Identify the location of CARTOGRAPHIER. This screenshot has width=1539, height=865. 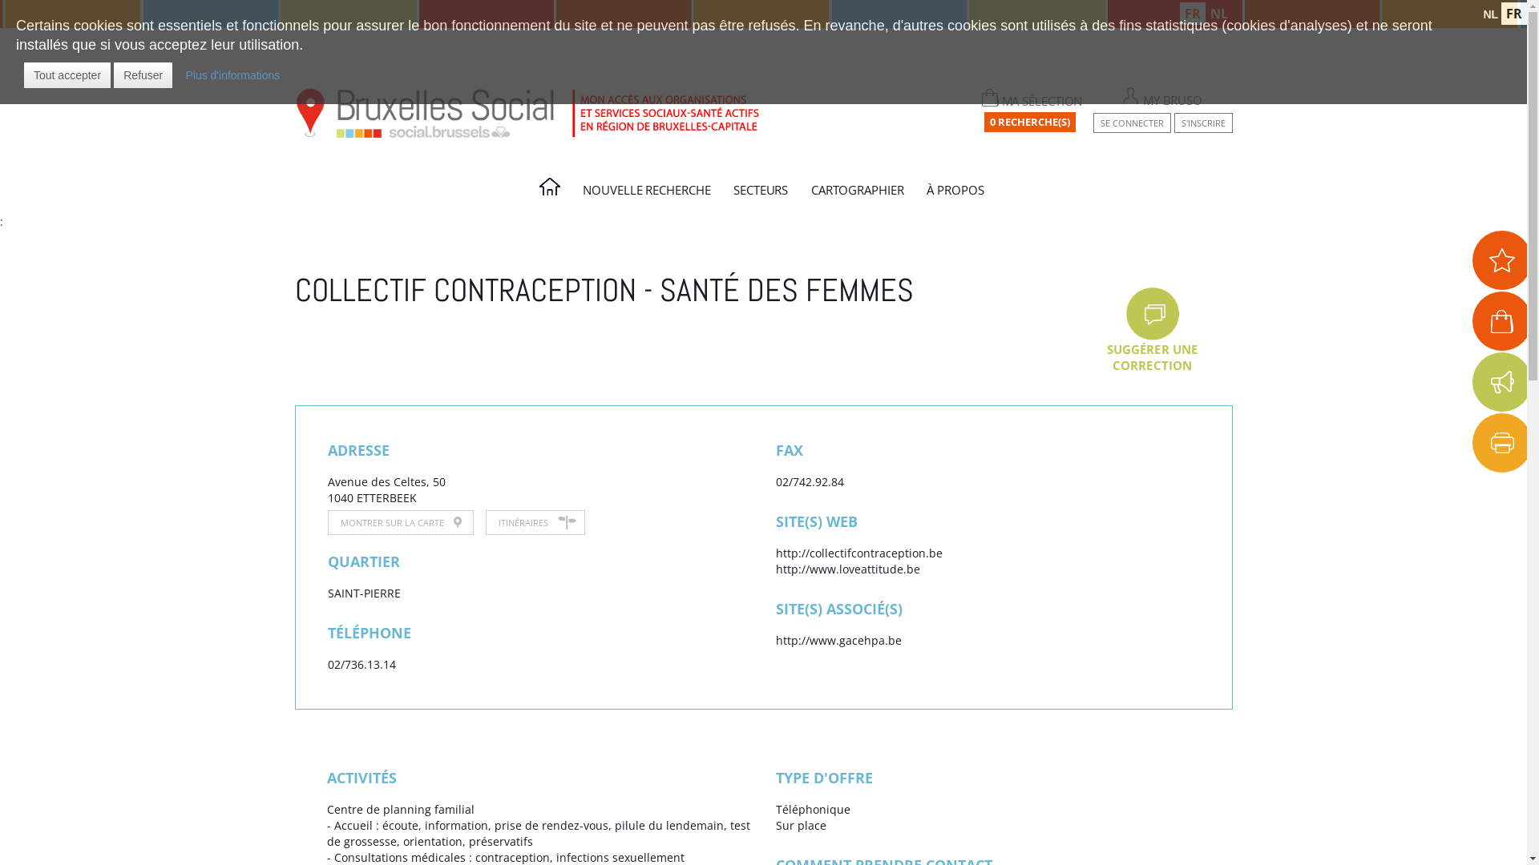
(859, 195).